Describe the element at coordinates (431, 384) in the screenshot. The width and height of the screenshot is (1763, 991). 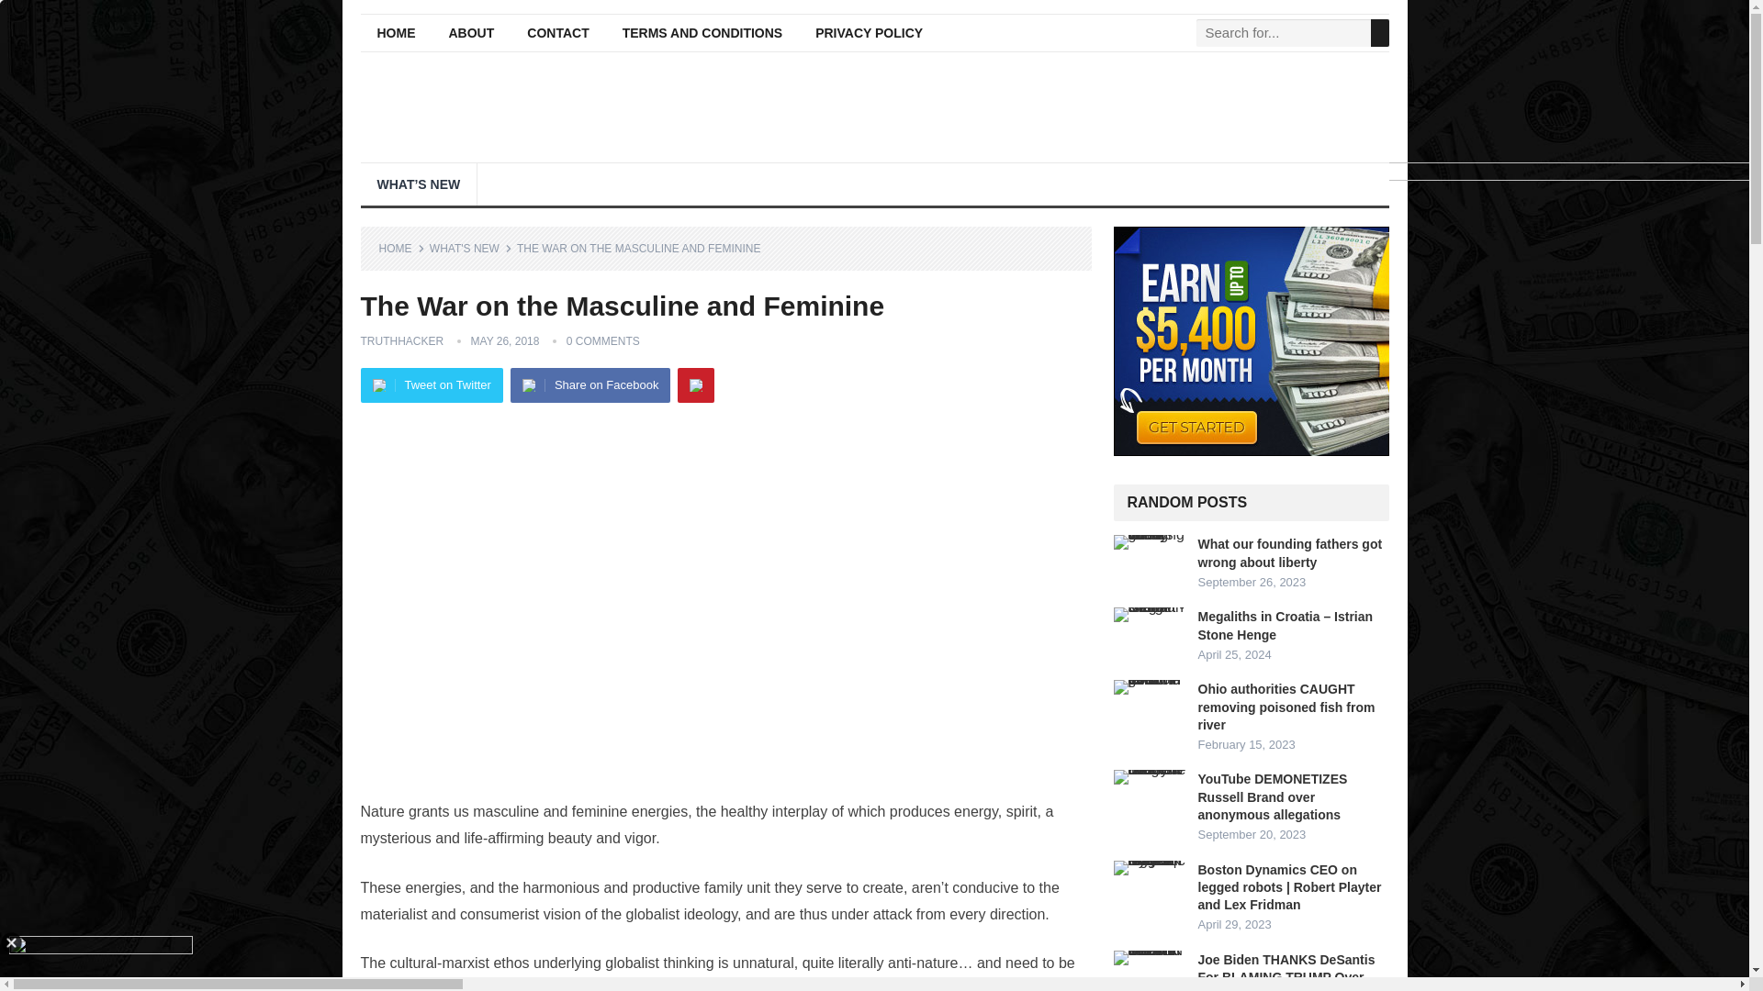
I see `Tweet on Twitter` at that location.